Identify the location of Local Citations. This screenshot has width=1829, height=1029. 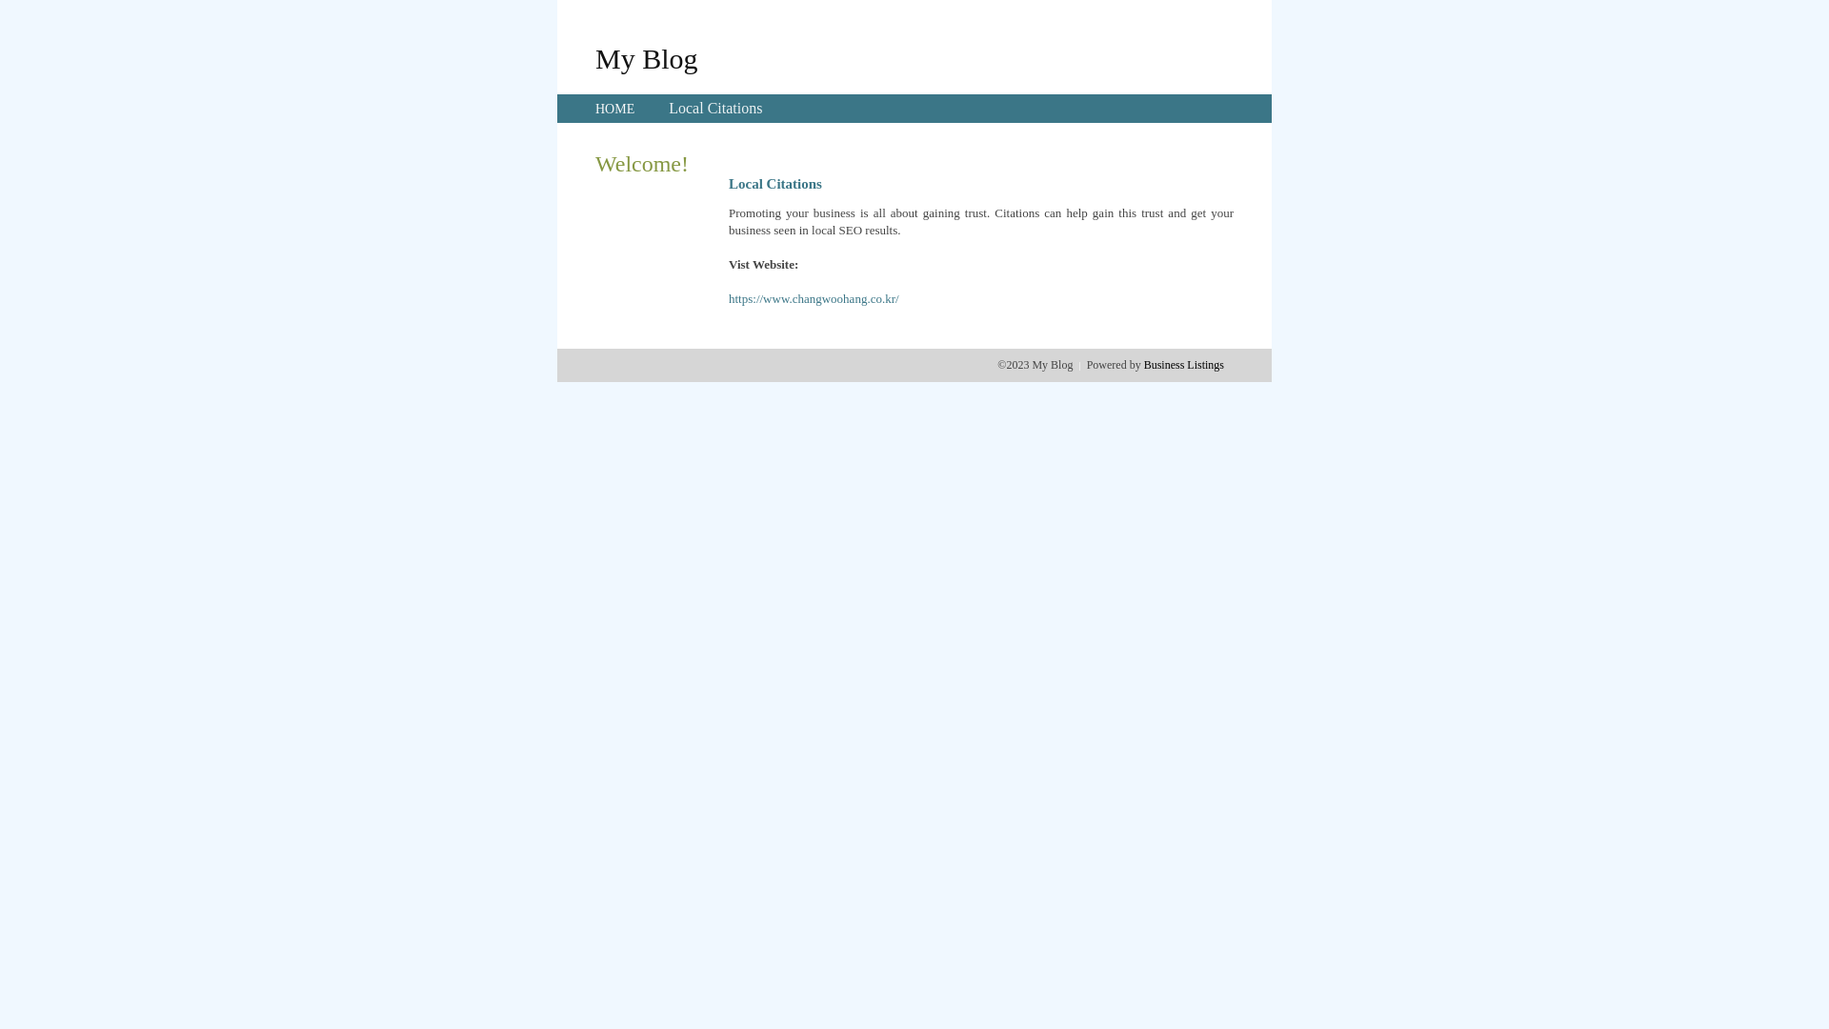
(715, 109).